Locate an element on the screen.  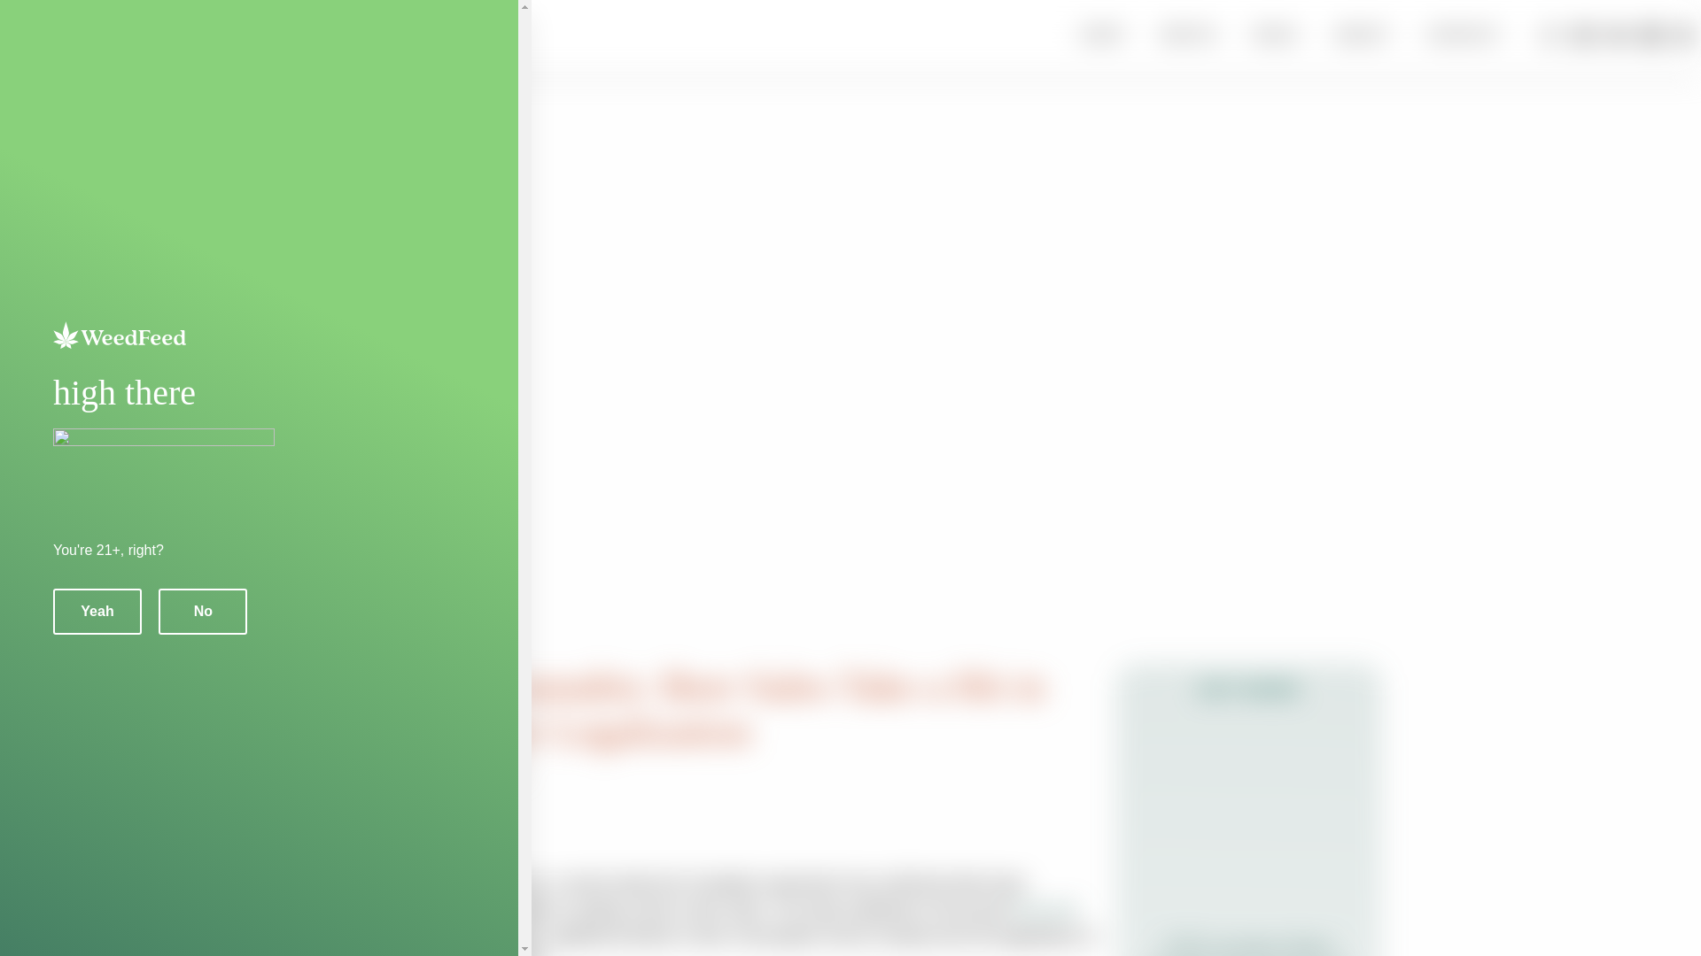
No is located at coordinates (202, 612).